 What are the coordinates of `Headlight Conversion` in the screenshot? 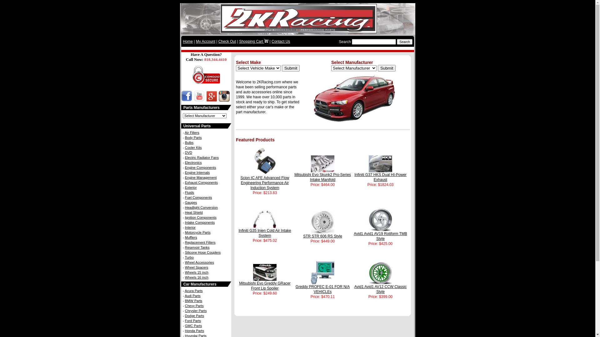 It's located at (201, 208).